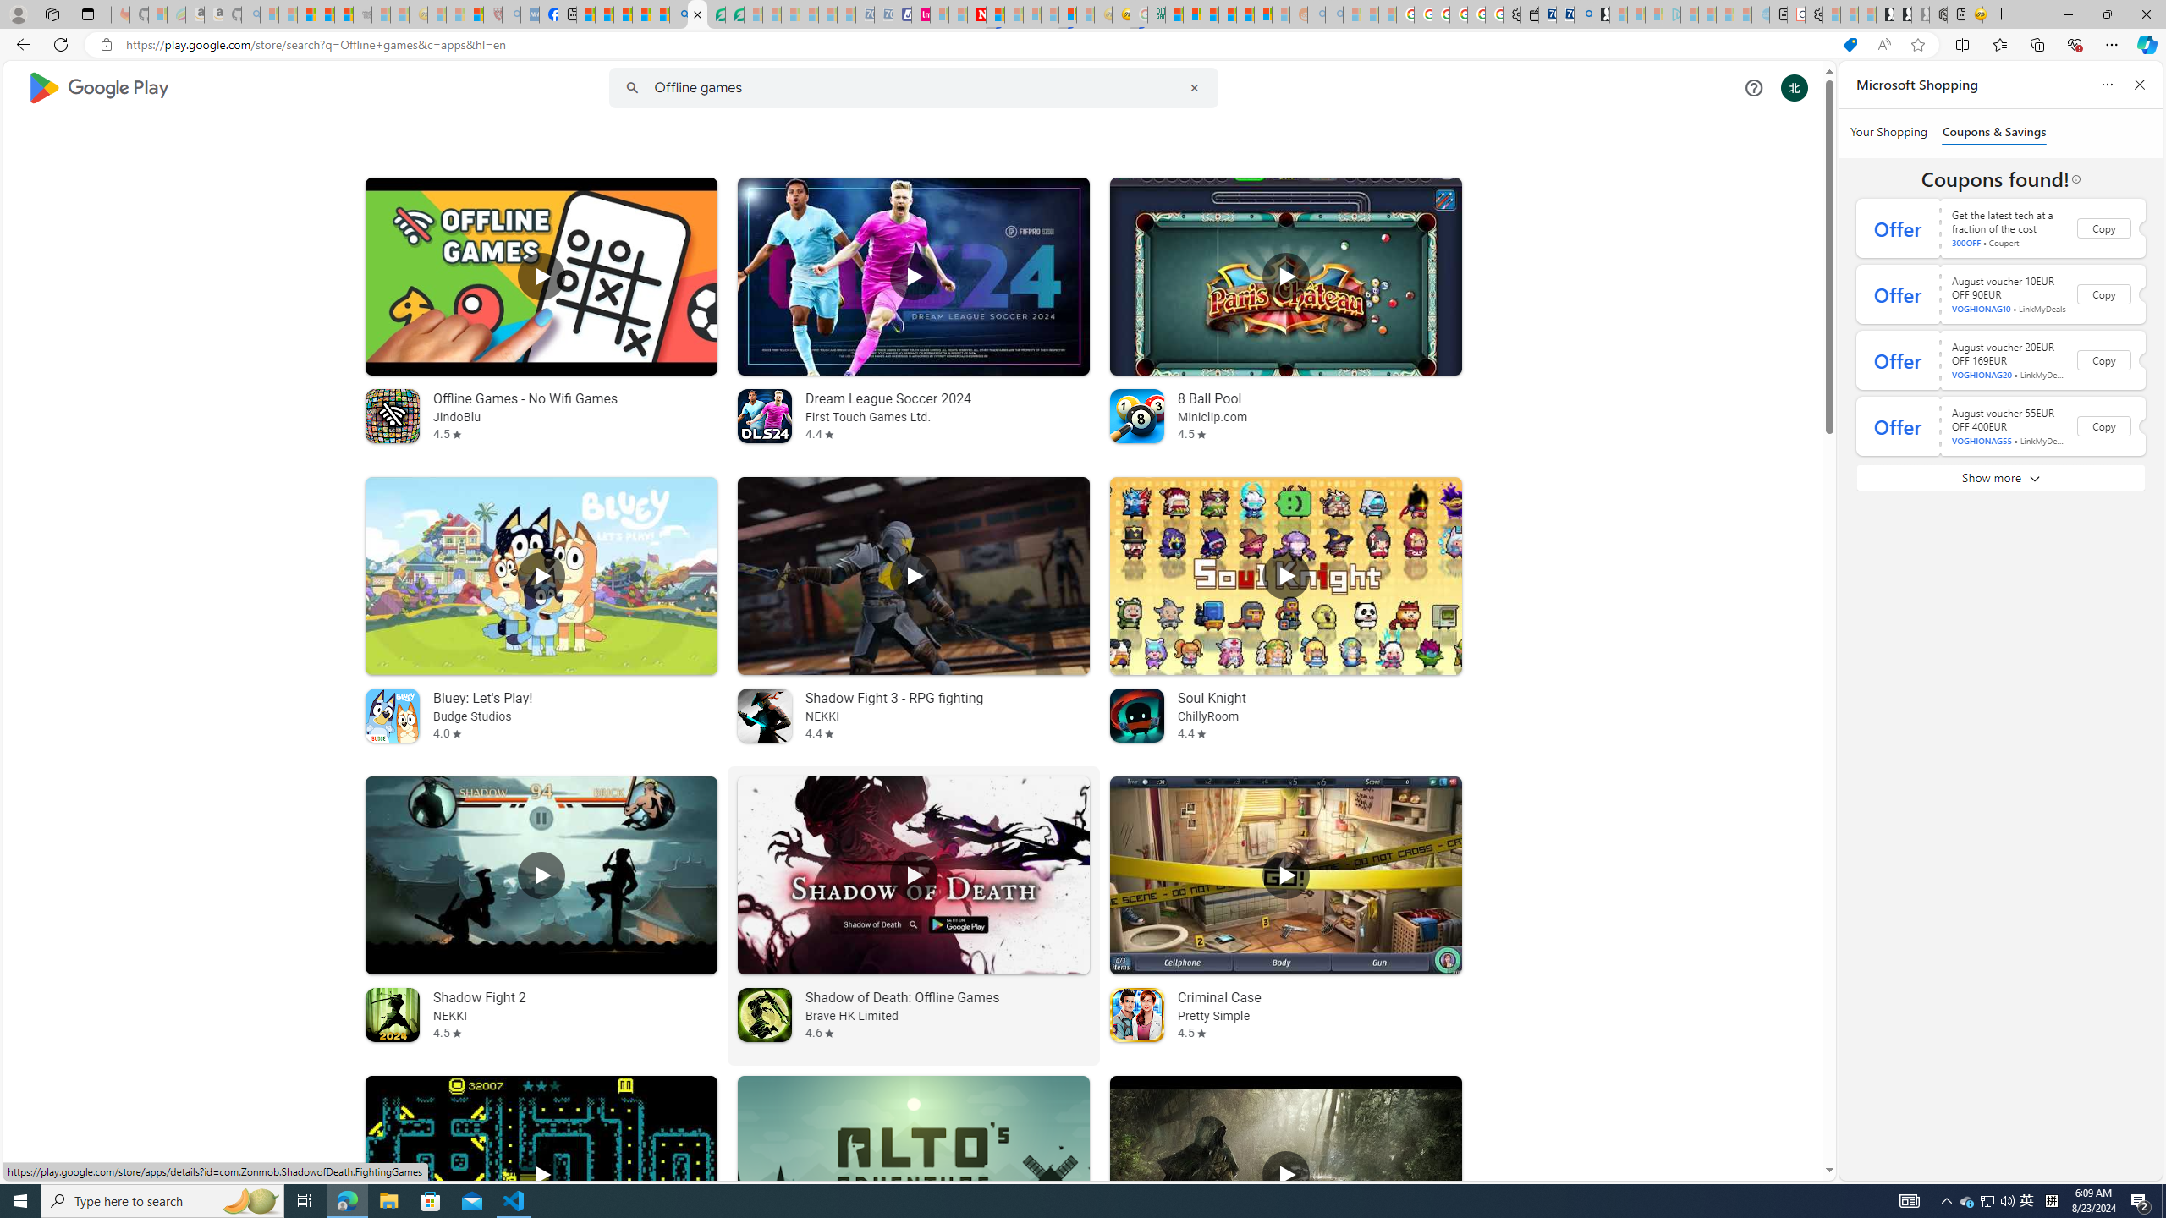  Describe the element at coordinates (1564, 14) in the screenshot. I see `Cheap Car Rentals - Save70.com` at that location.